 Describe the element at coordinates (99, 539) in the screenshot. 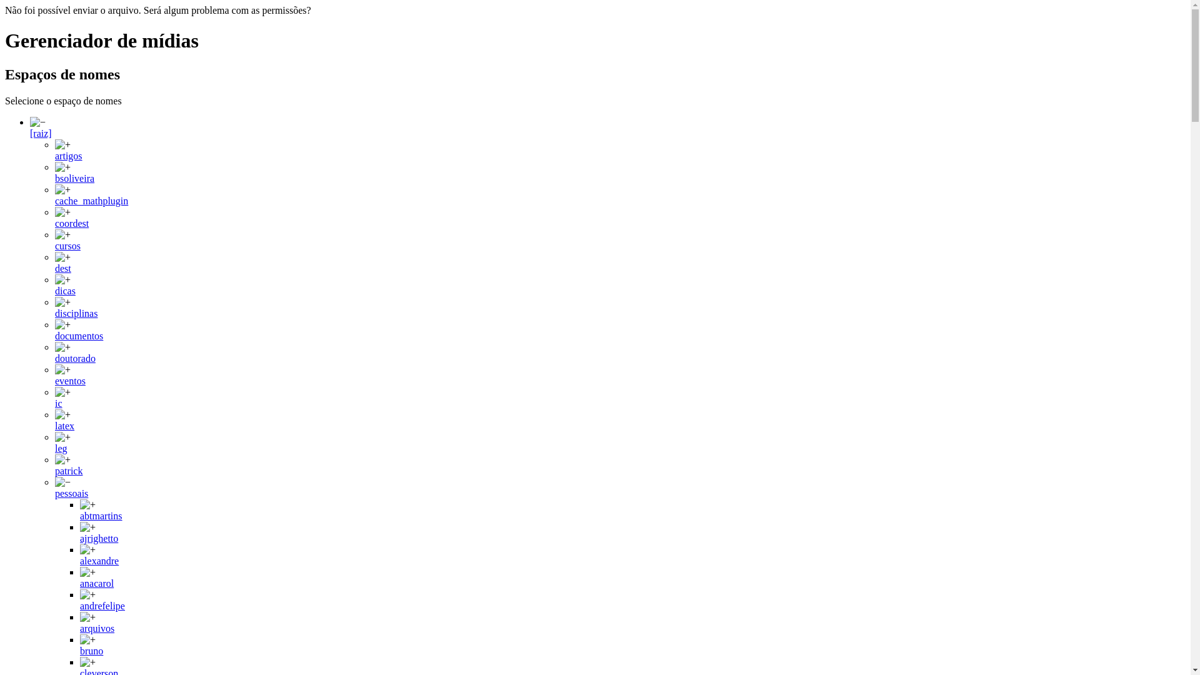

I see `ajrighetto` at that location.